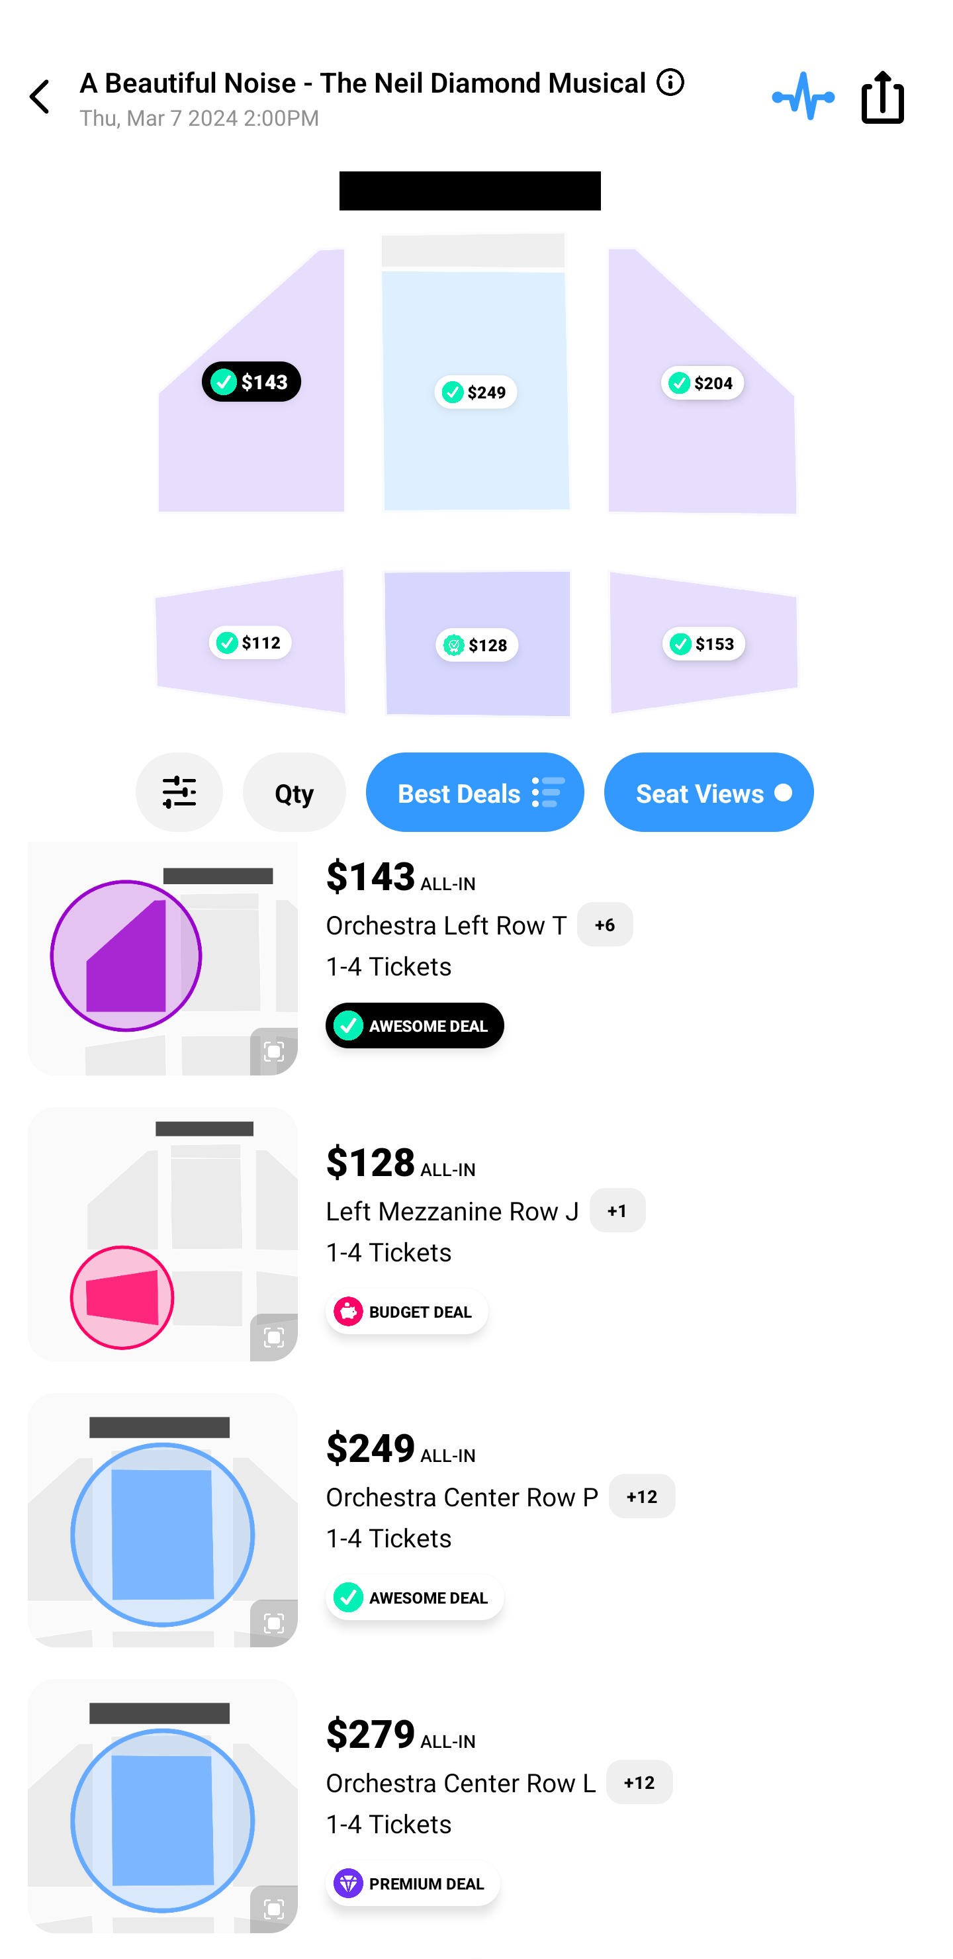 The height and width of the screenshot is (1959, 953). Describe the element at coordinates (294, 792) in the screenshot. I see `Qty` at that location.